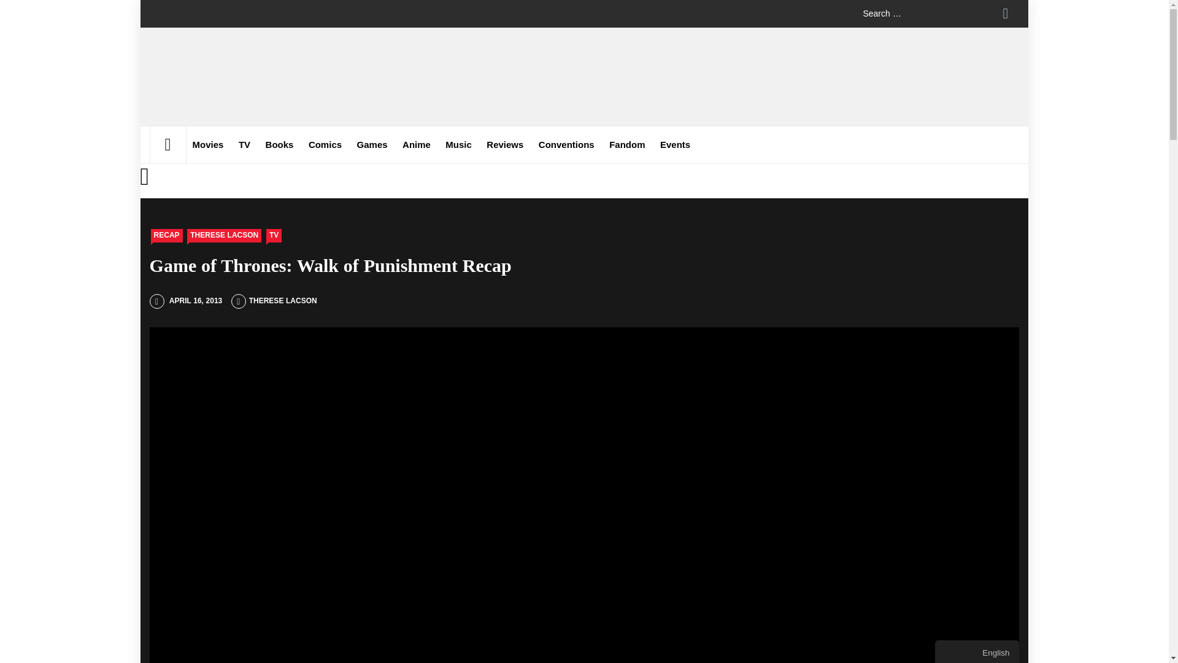 The height and width of the screenshot is (663, 1178). What do you see at coordinates (1005, 14) in the screenshot?
I see `Search` at bounding box center [1005, 14].